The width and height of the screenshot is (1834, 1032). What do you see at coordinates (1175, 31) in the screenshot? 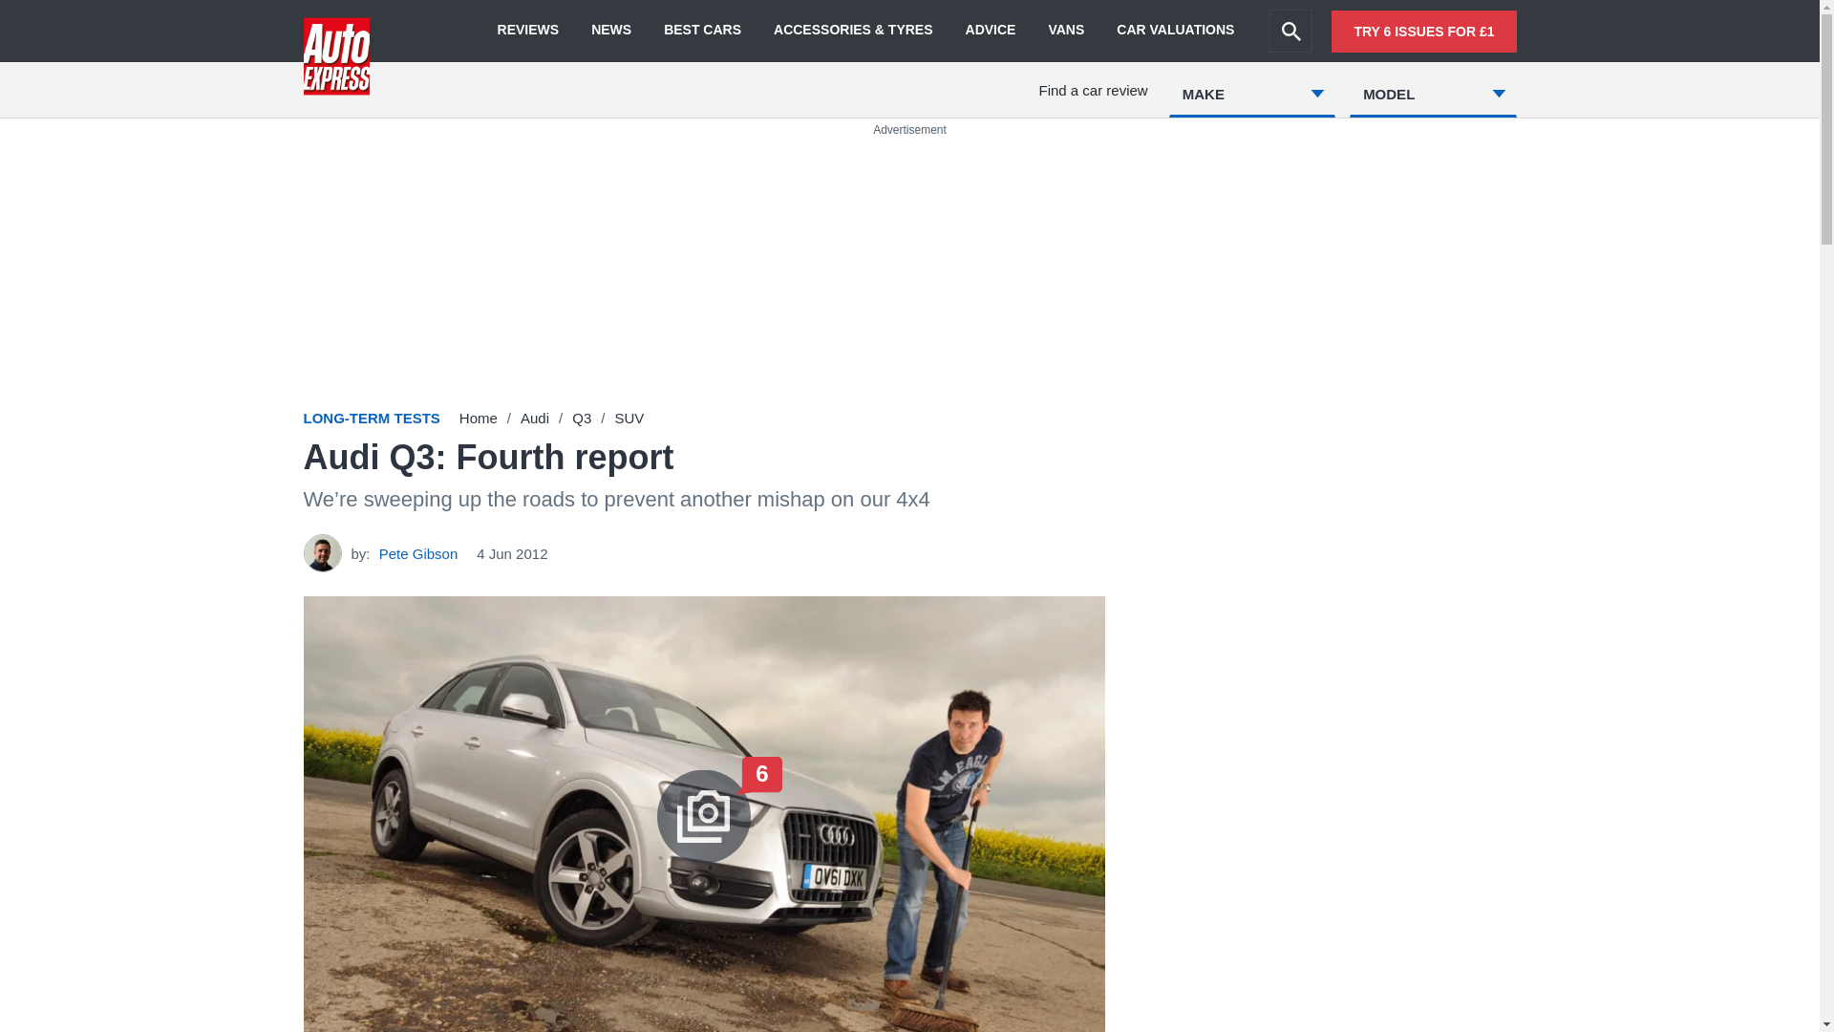
I see `CAR VALUATIONS` at bounding box center [1175, 31].